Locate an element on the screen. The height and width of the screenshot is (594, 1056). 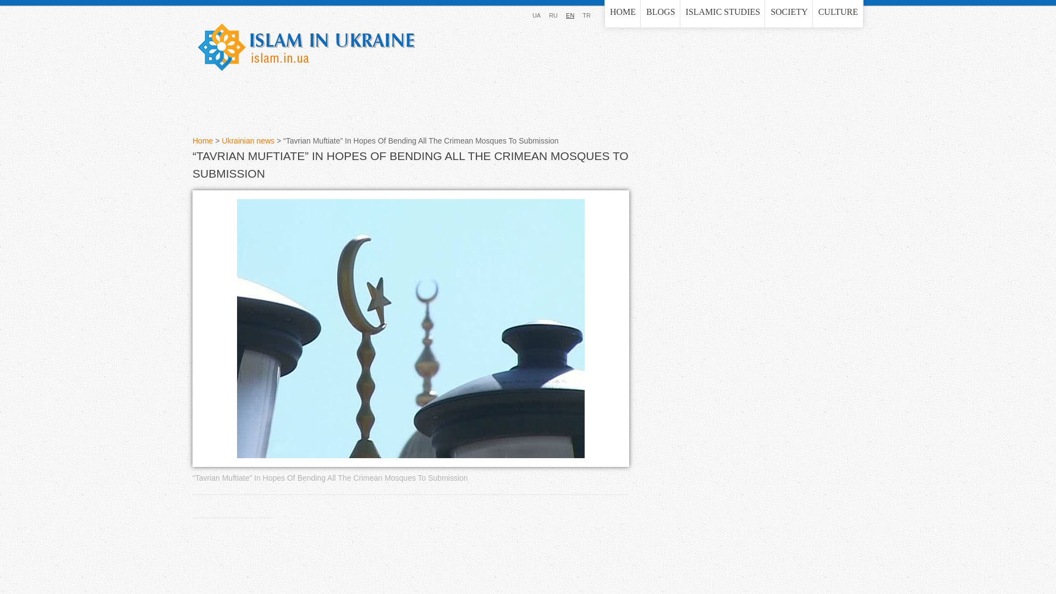
BLOGS is located at coordinates (660, 13).